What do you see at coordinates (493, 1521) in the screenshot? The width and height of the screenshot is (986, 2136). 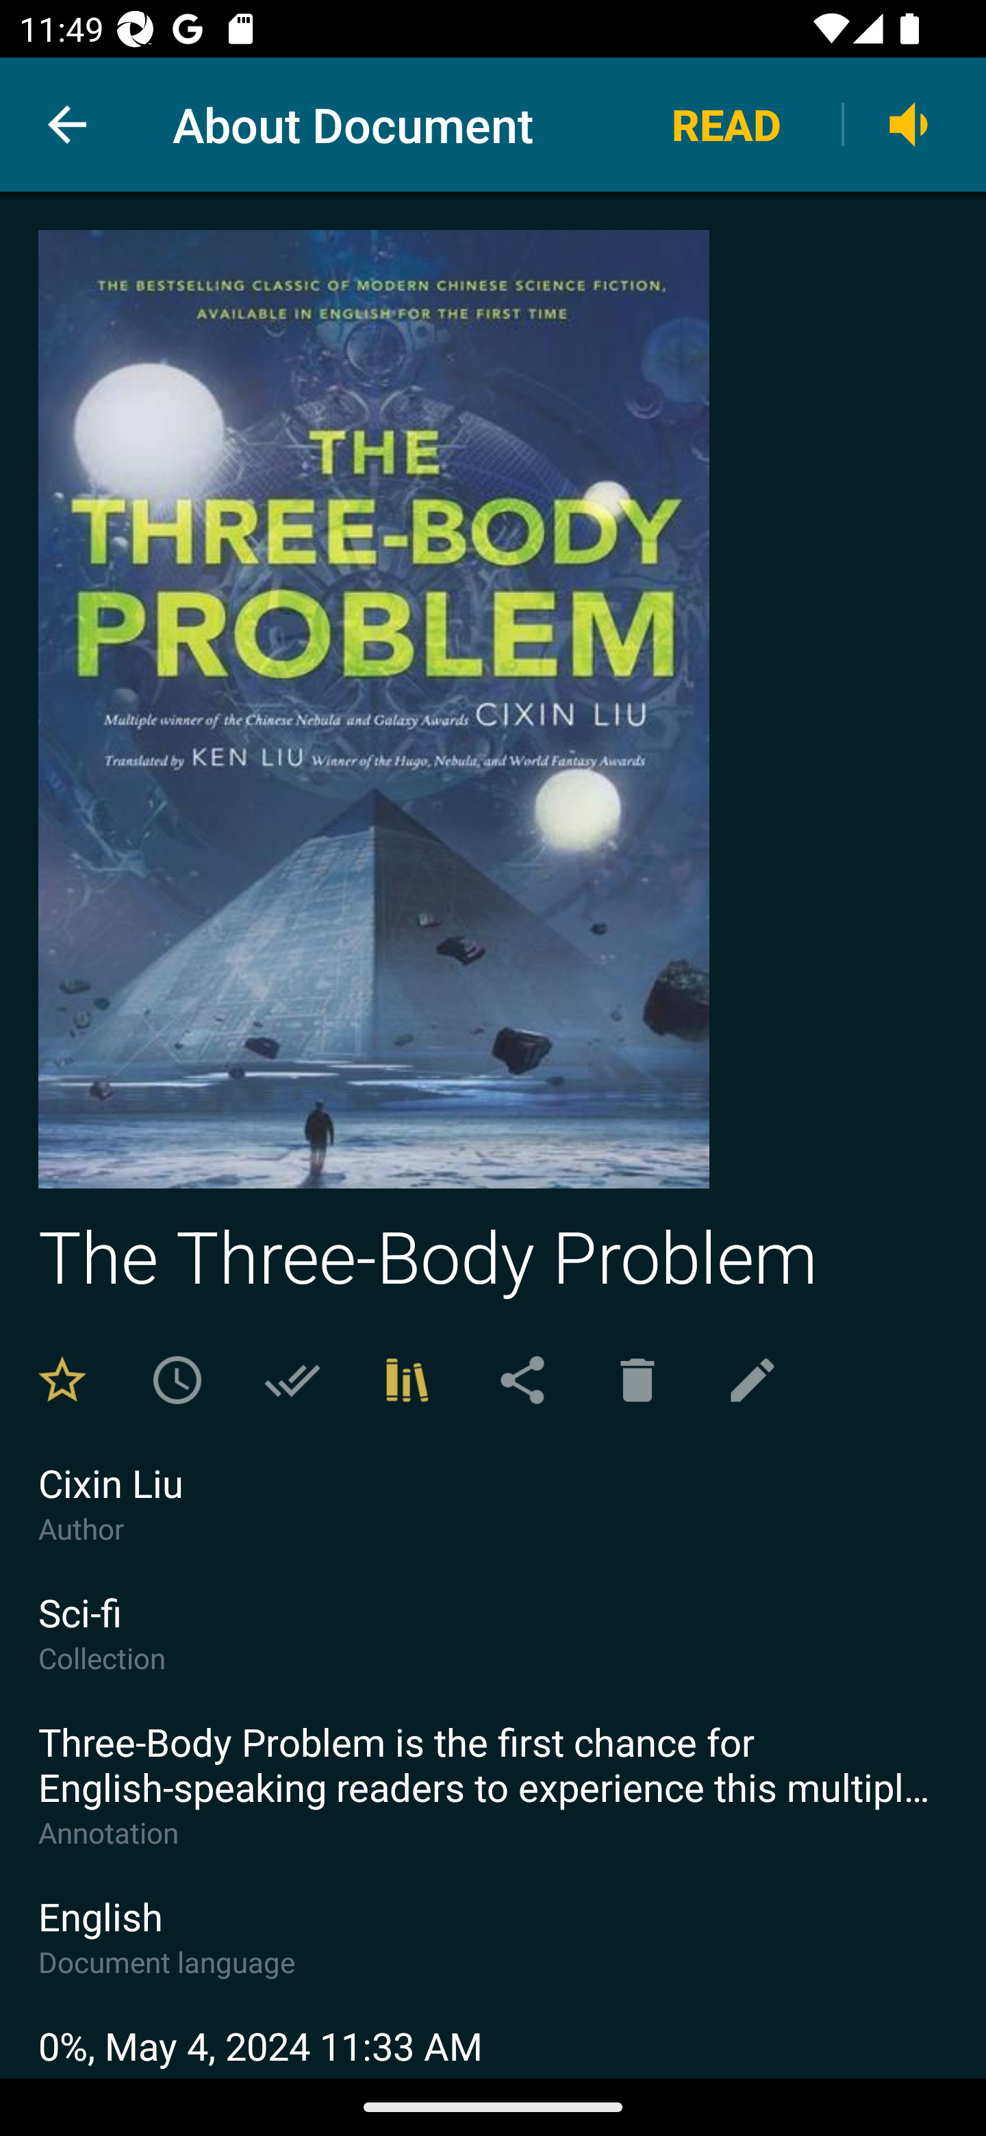 I see `Cixin Liu Author` at bounding box center [493, 1521].